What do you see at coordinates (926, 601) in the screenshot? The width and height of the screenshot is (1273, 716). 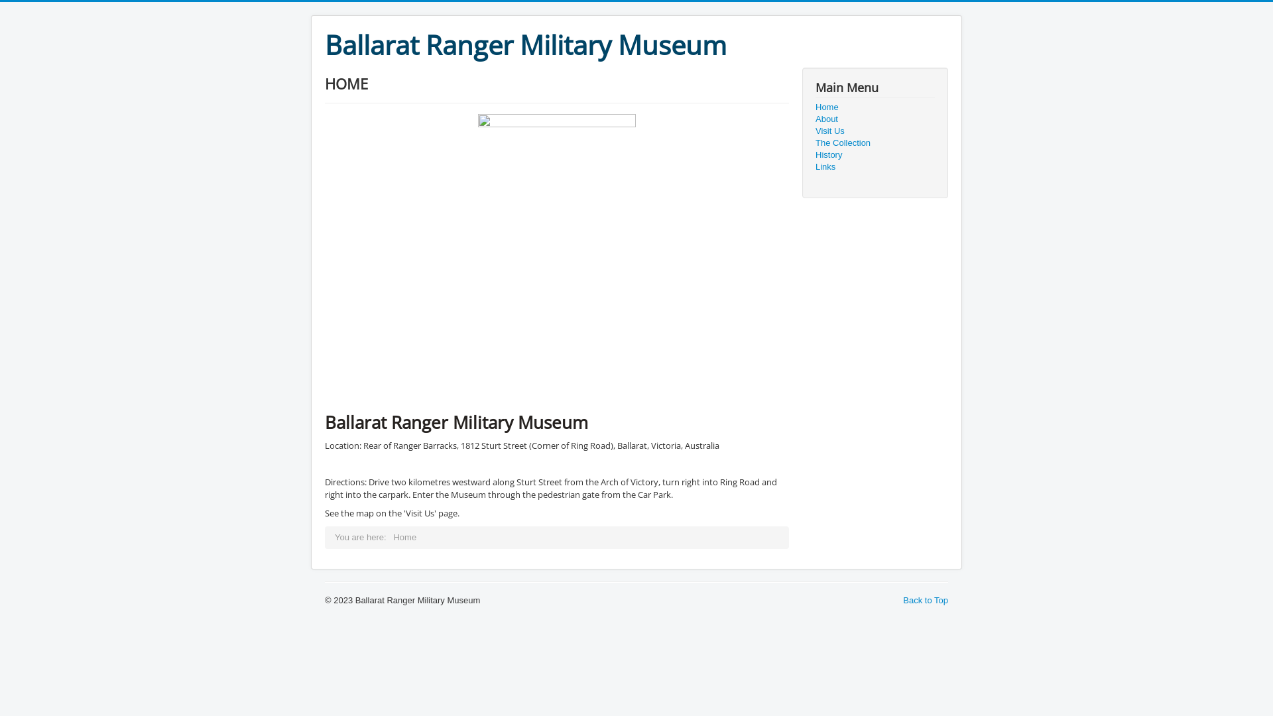 I see `Back to Top` at bounding box center [926, 601].